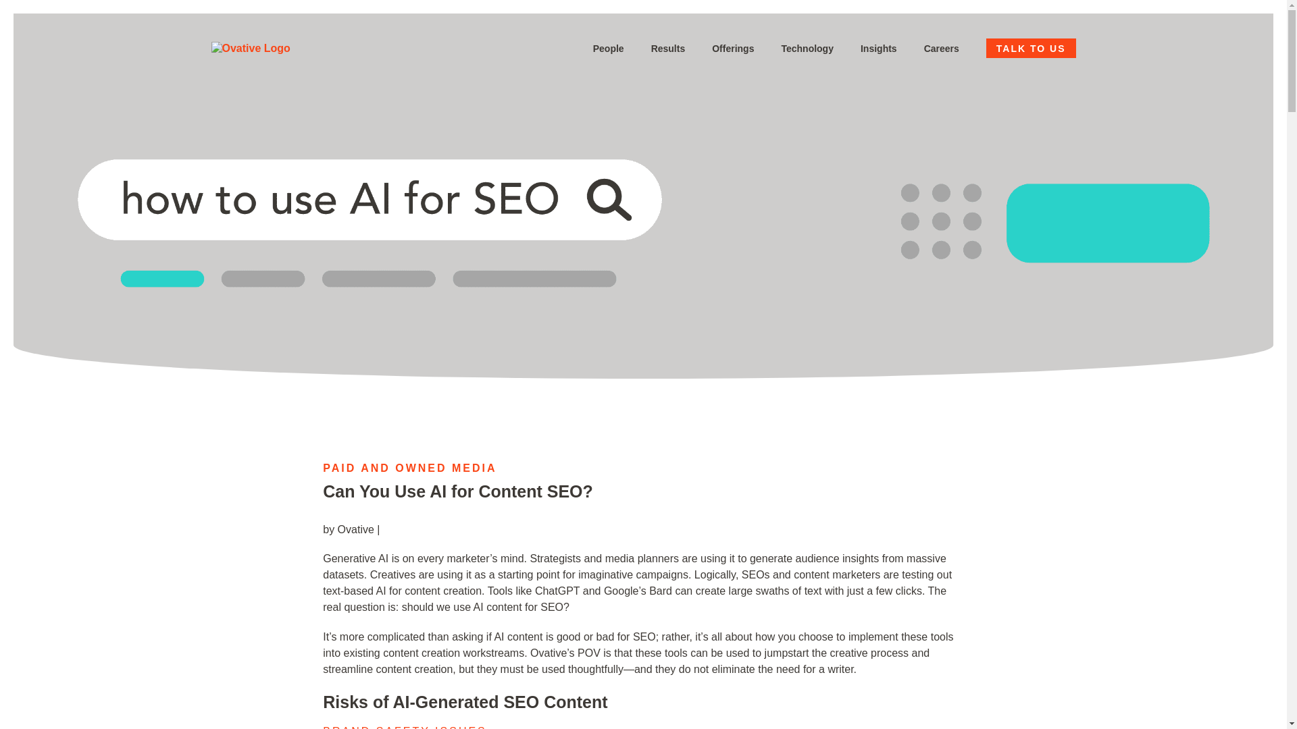 The height and width of the screenshot is (729, 1297). What do you see at coordinates (668, 48) in the screenshot?
I see `Results` at bounding box center [668, 48].